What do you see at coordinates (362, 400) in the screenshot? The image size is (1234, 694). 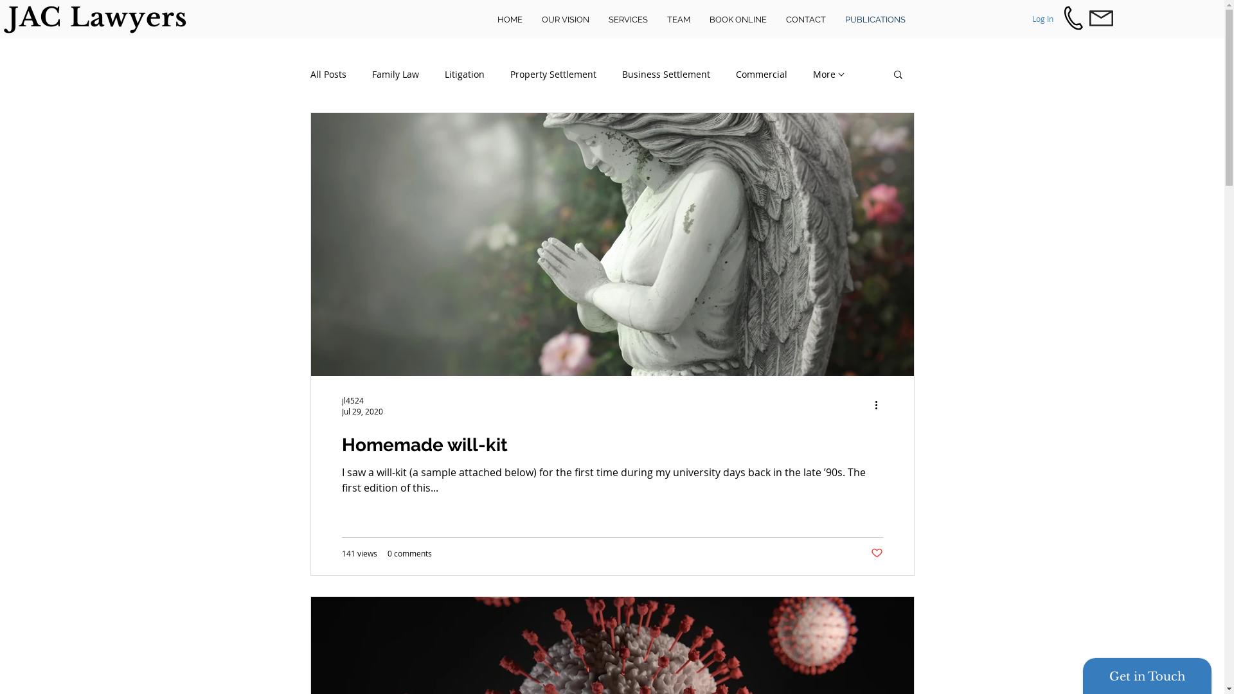 I see `jl4524` at bounding box center [362, 400].